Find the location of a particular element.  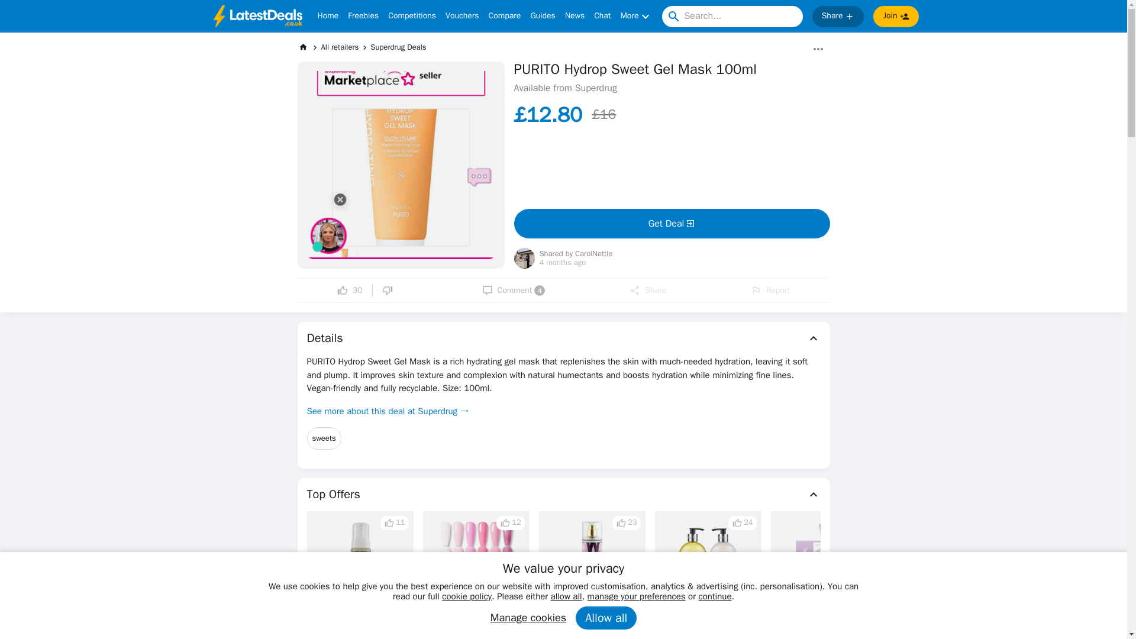

All retailers is located at coordinates (340, 47).